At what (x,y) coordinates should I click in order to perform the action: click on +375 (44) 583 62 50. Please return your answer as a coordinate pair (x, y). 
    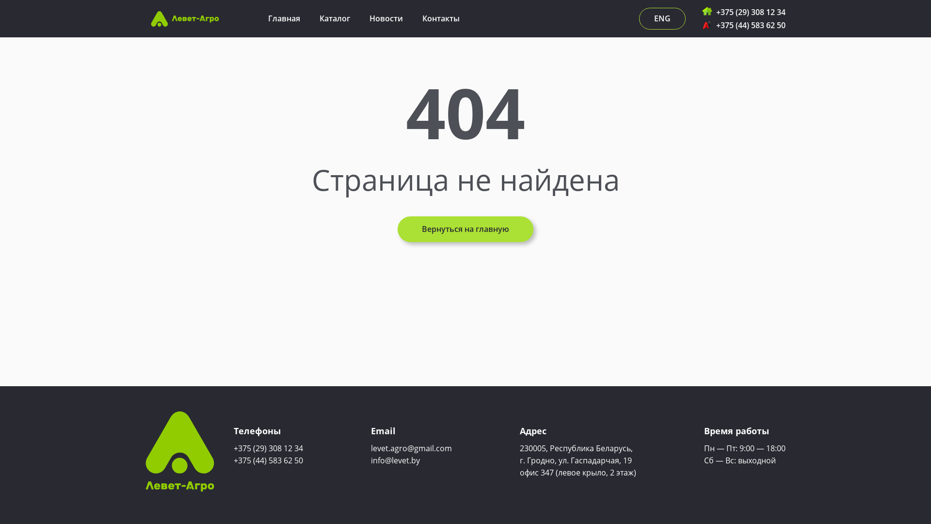
    Looking at the image, I should click on (269, 460).